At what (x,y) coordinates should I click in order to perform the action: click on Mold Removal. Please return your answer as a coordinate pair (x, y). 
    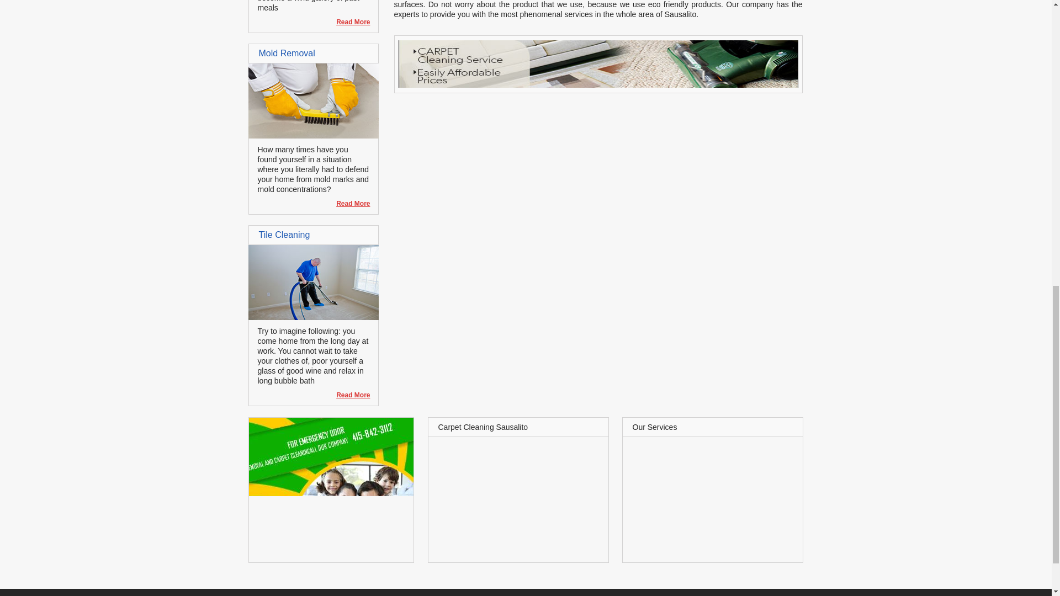
    Looking at the image, I should click on (287, 53).